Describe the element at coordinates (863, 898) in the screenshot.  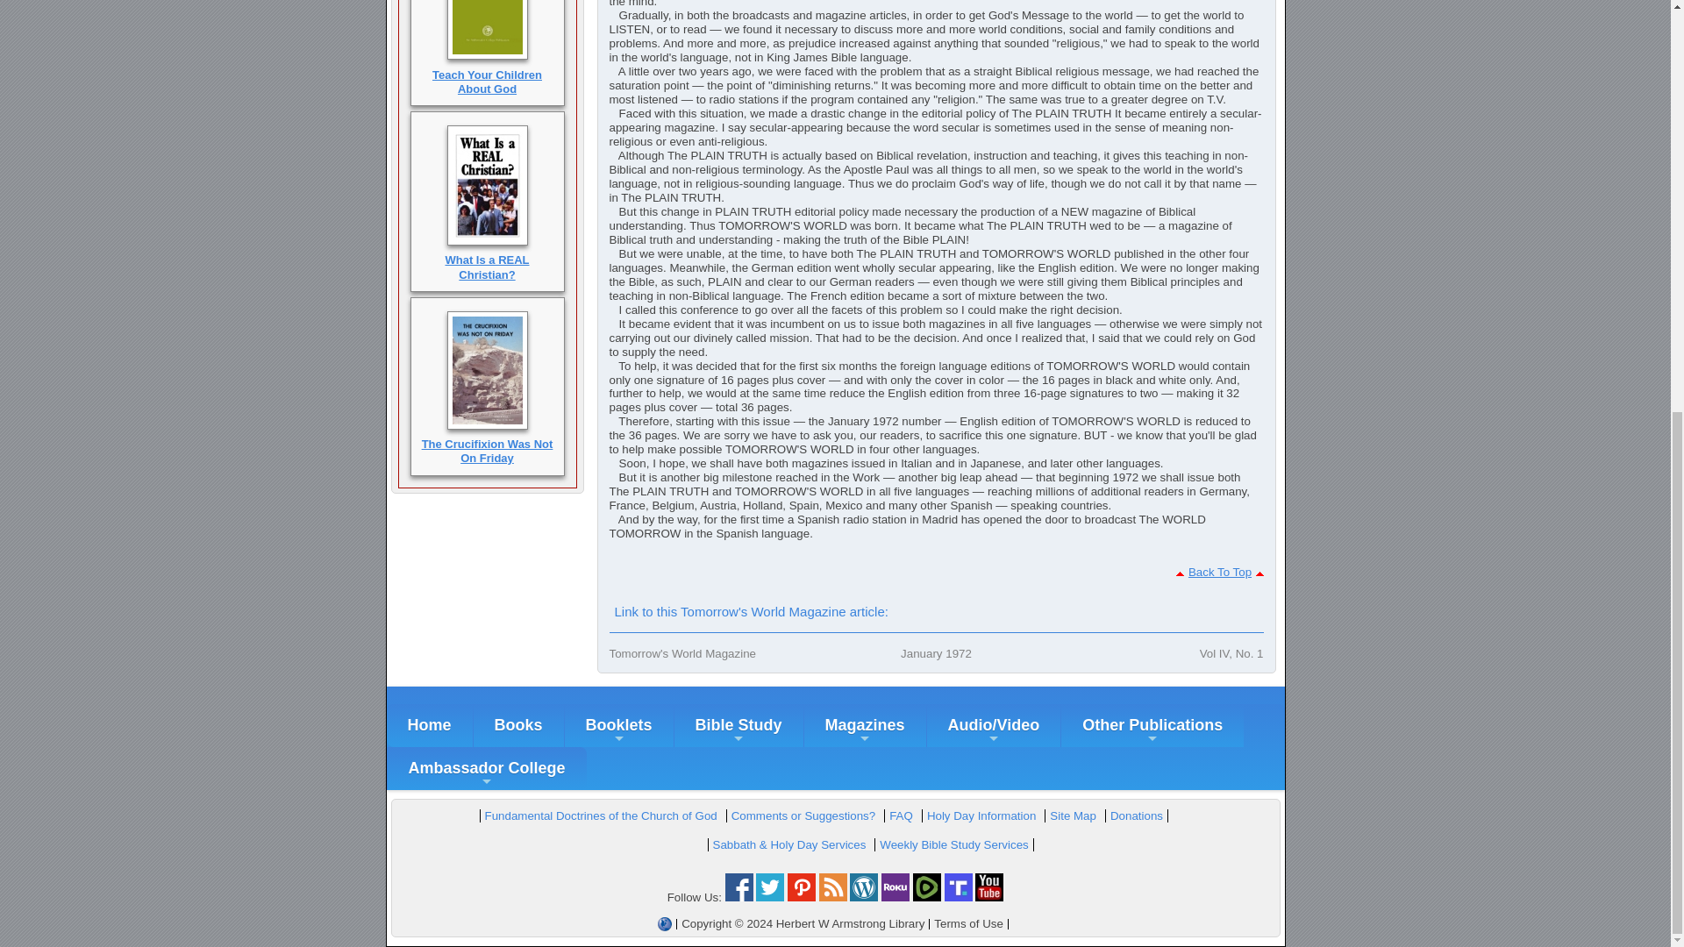
I see `HWALibrary - Wordpress` at that location.